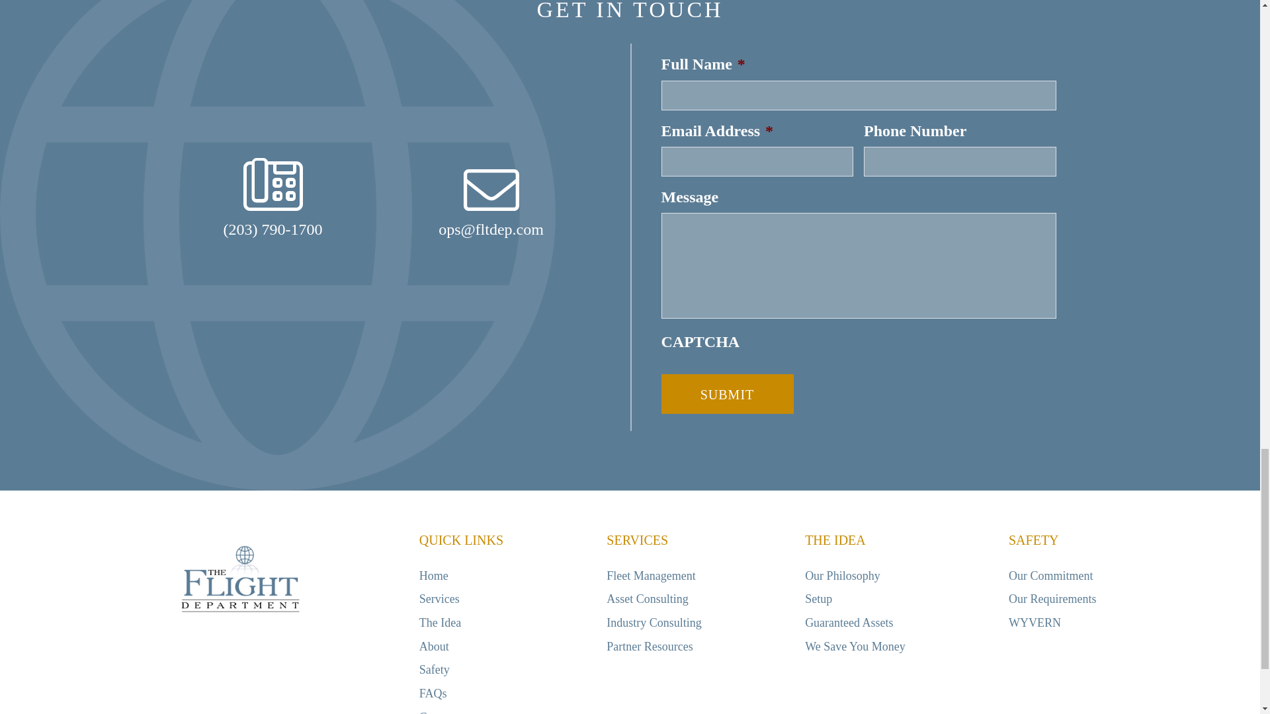 This screenshot has height=714, width=1270. Describe the element at coordinates (439, 623) in the screenshot. I see `The Idea` at that location.